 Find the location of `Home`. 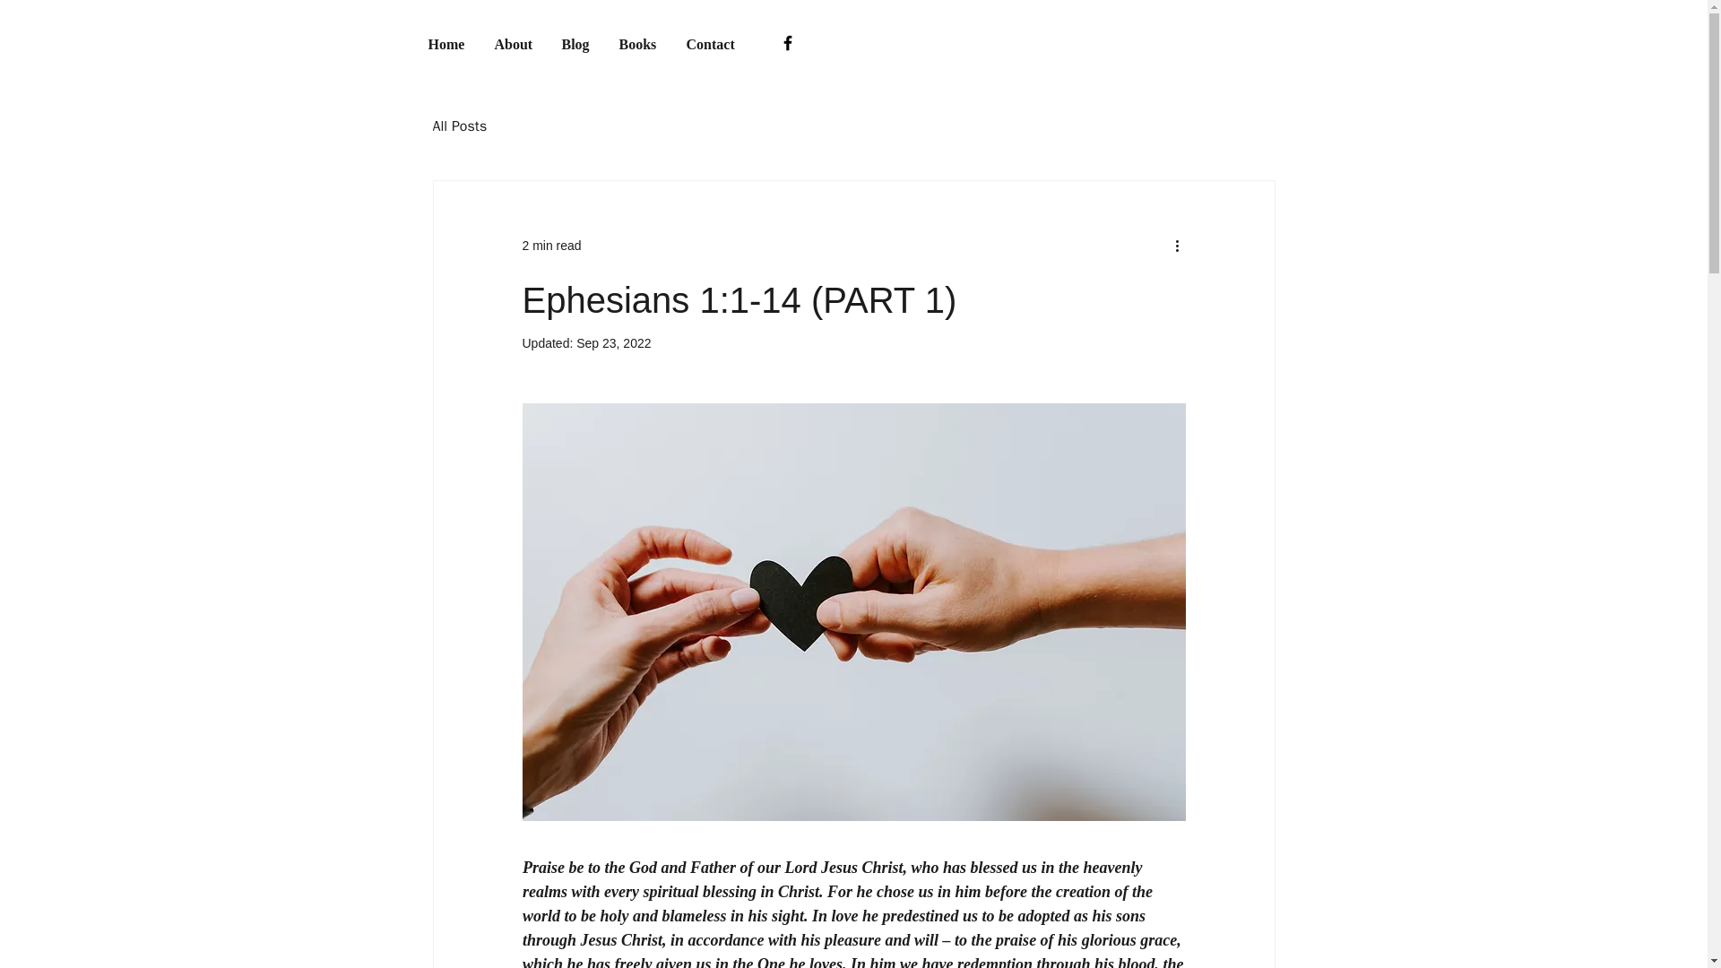

Home is located at coordinates (446, 43).